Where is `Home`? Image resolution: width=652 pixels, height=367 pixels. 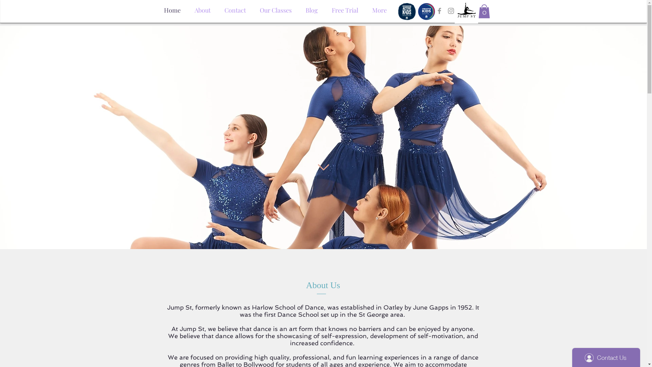
Home is located at coordinates (172, 8).